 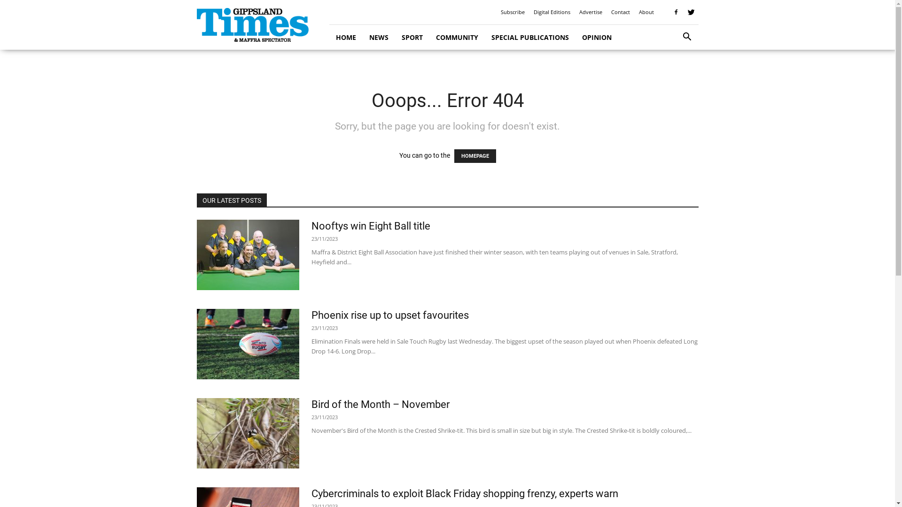 What do you see at coordinates (346, 38) in the screenshot?
I see `HOME` at bounding box center [346, 38].